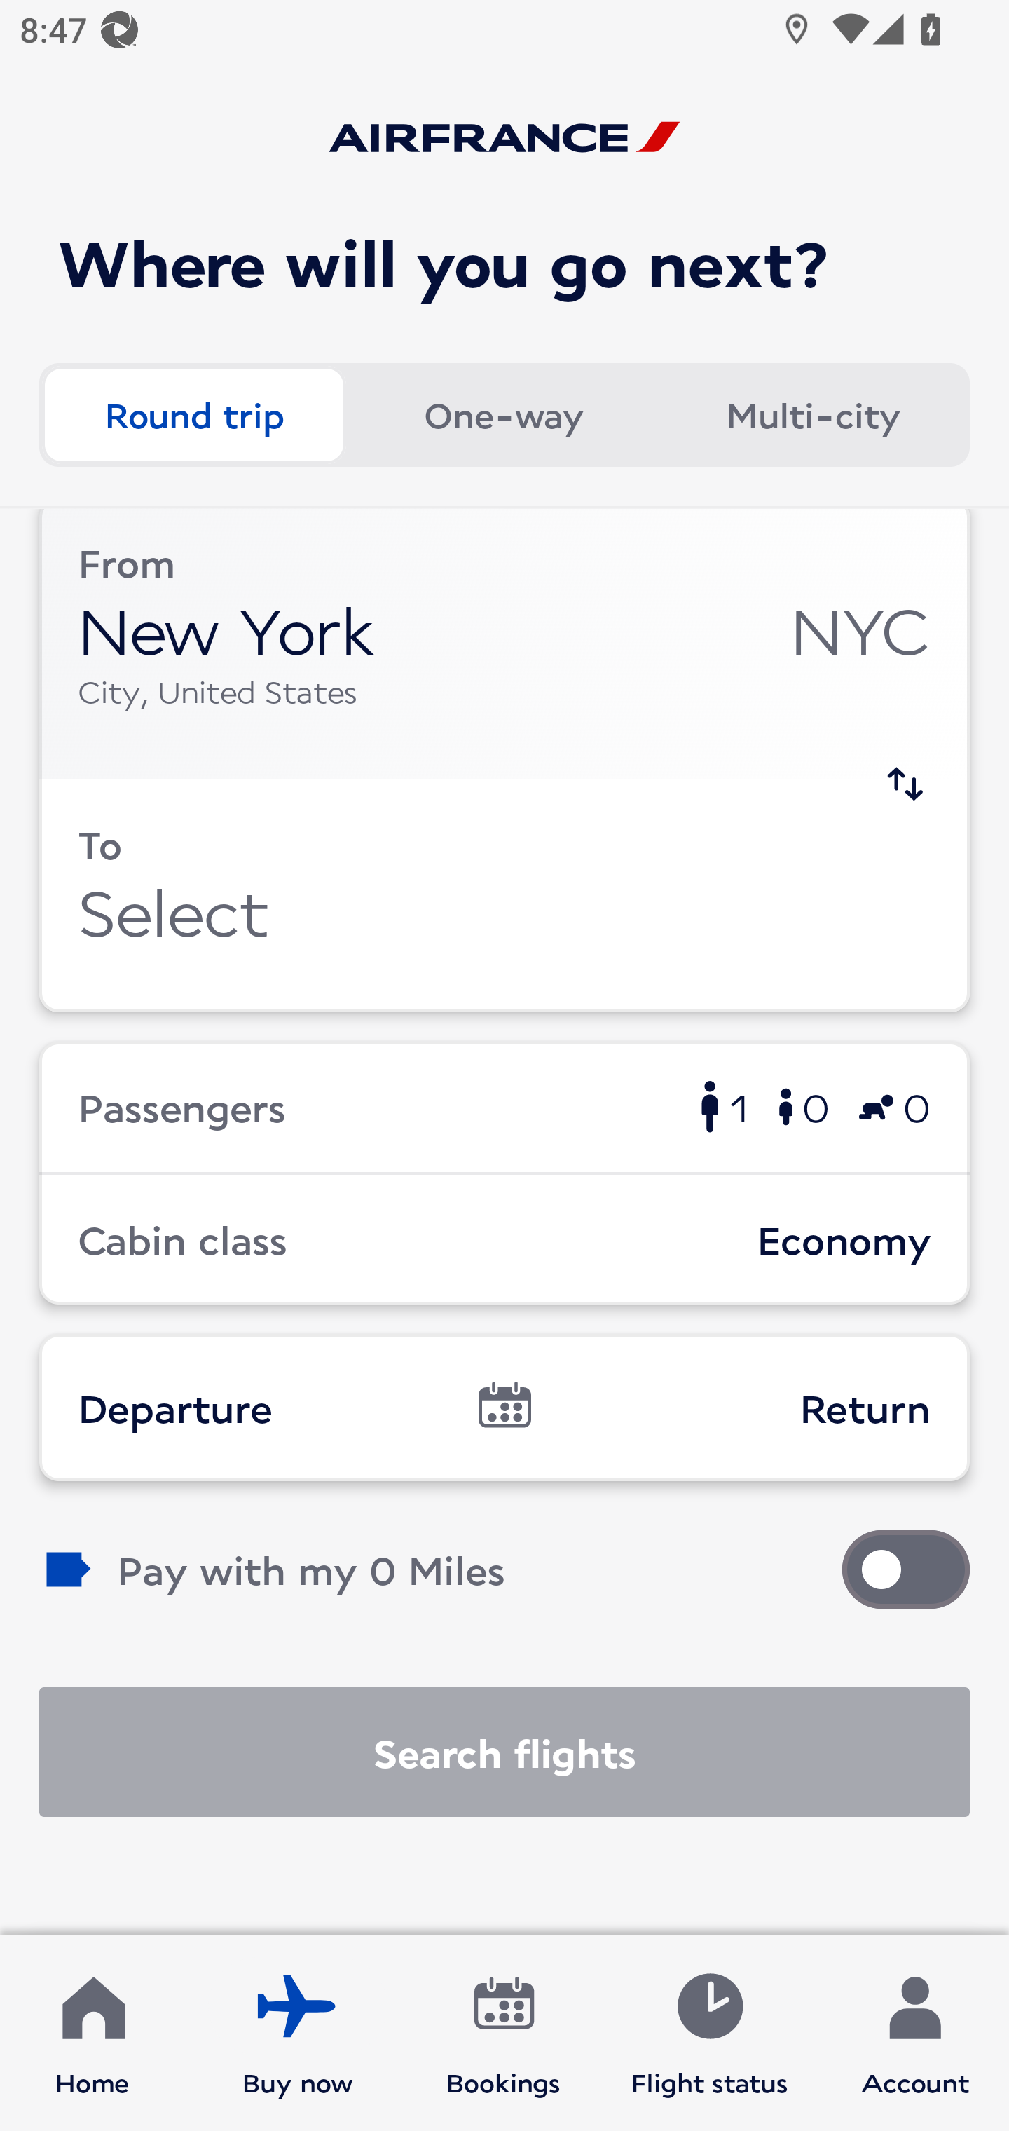 This screenshot has width=1009, height=2131. Describe the element at coordinates (503, 414) in the screenshot. I see `One-way` at that location.